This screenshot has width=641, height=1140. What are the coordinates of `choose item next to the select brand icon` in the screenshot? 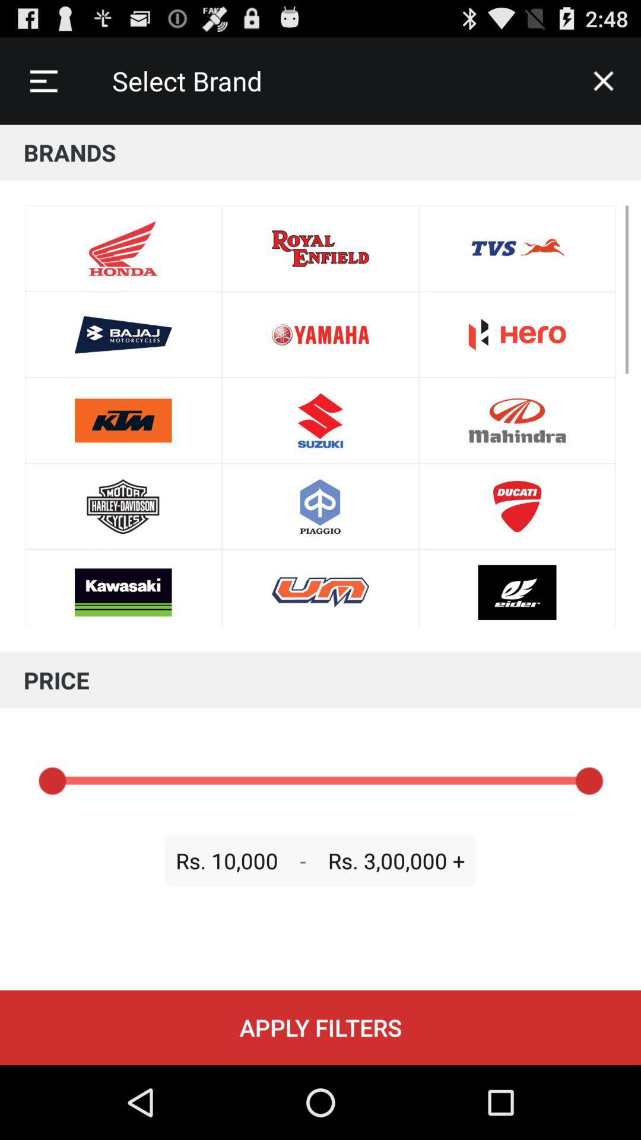 It's located at (43, 81).